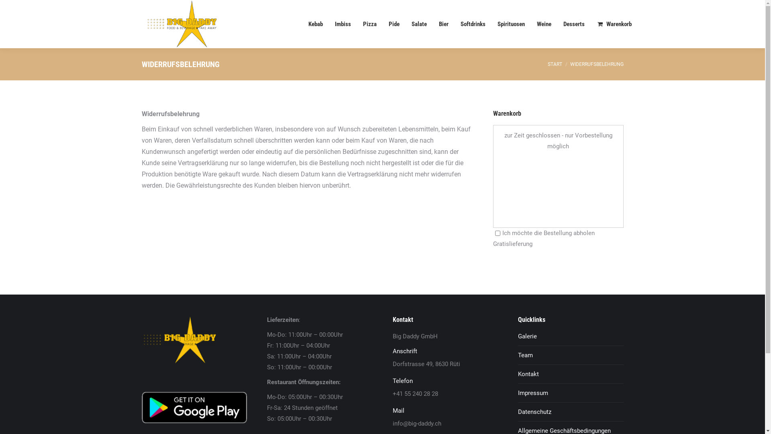 This screenshot has height=434, width=771. What do you see at coordinates (343, 24) in the screenshot?
I see `Imbiss` at bounding box center [343, 24].